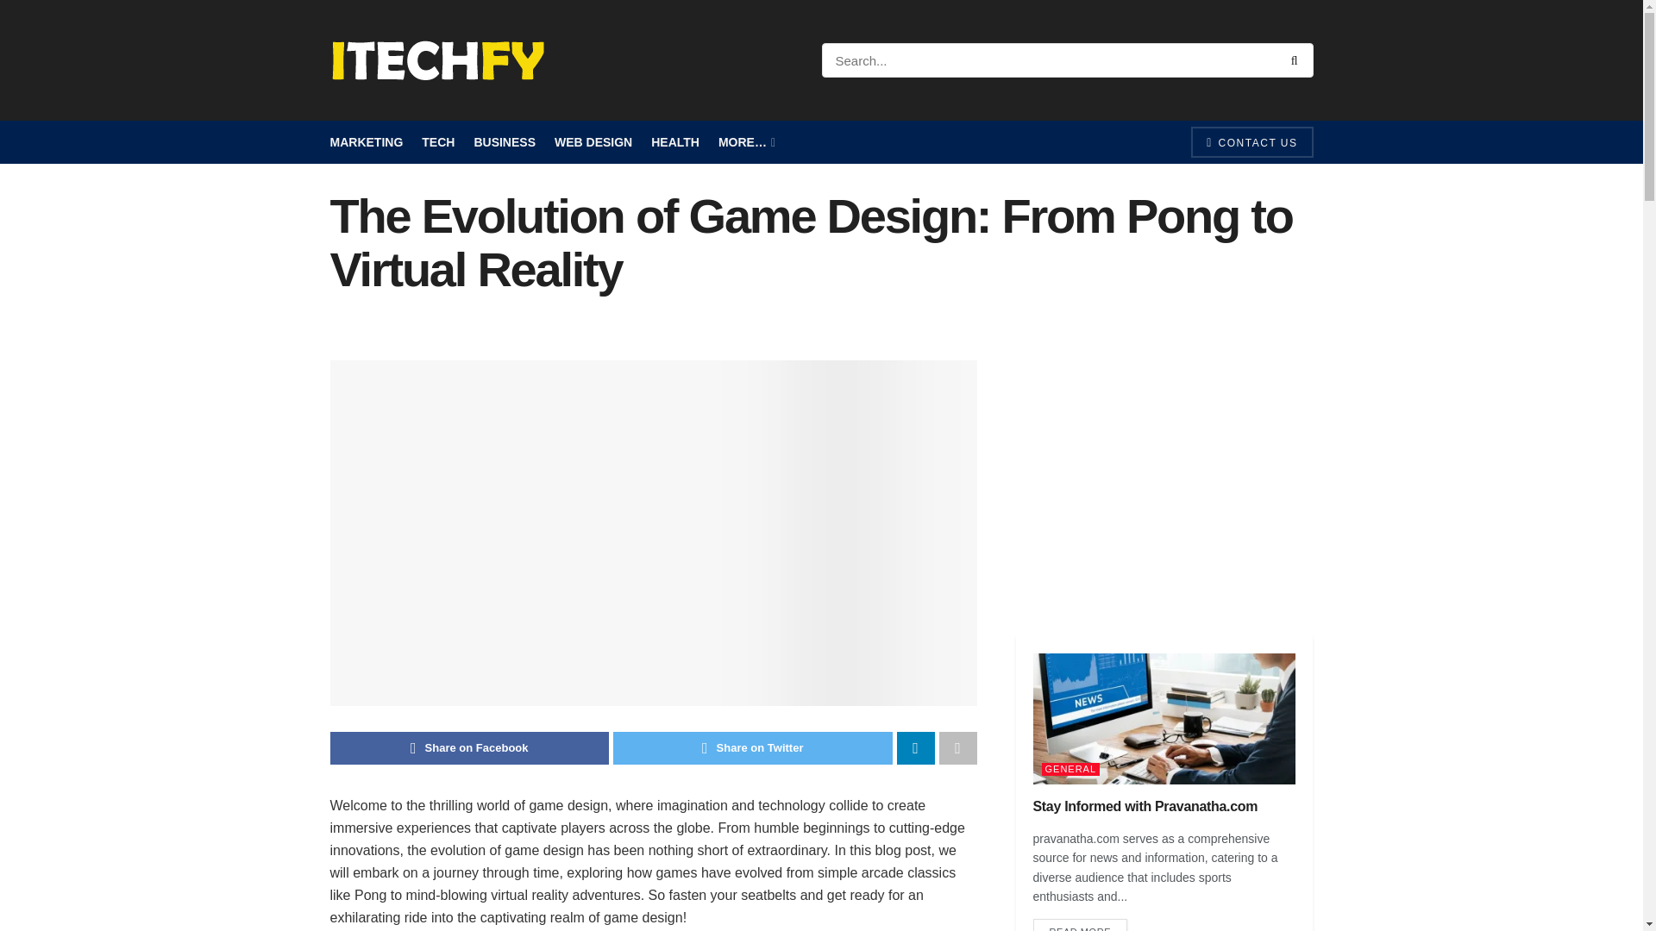 The image size is (1656, 931). Describe the element at coordinates (1164, 480) in the screenshot. I see `Advertisement` at that location.